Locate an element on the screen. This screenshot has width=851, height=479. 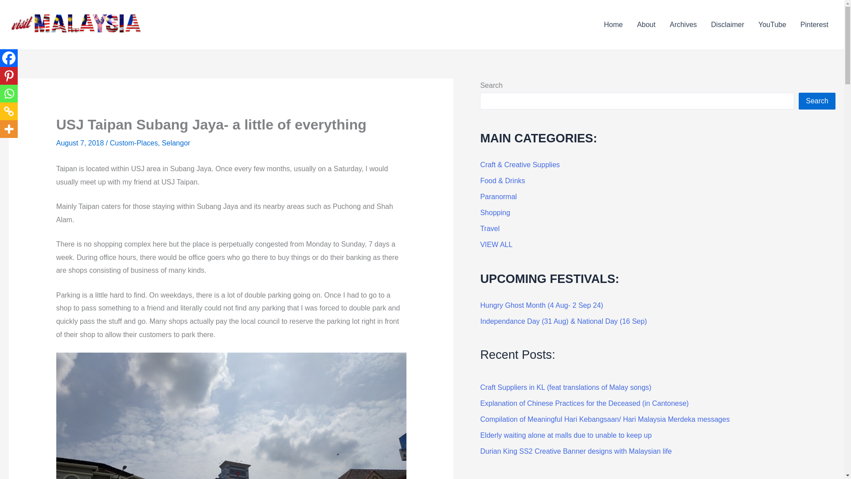
Copy Link is located at coordinates (9, 111).